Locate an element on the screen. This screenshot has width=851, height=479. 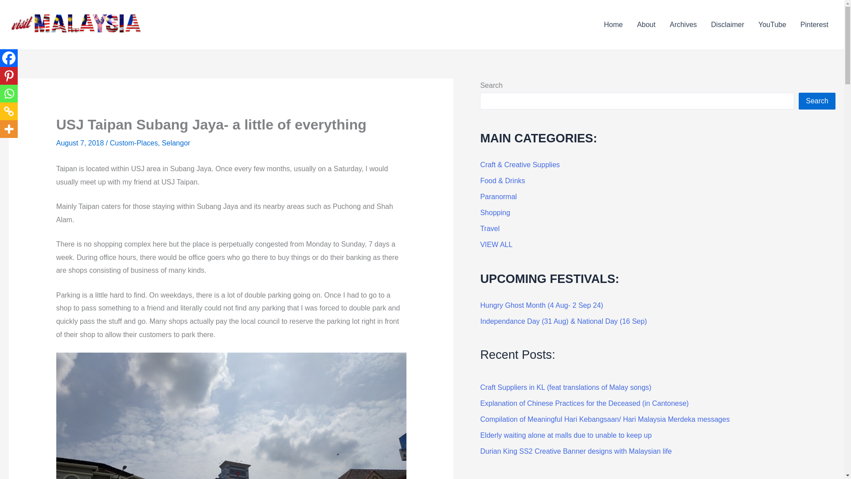
Copy Link is located at coordinates (9, 111).